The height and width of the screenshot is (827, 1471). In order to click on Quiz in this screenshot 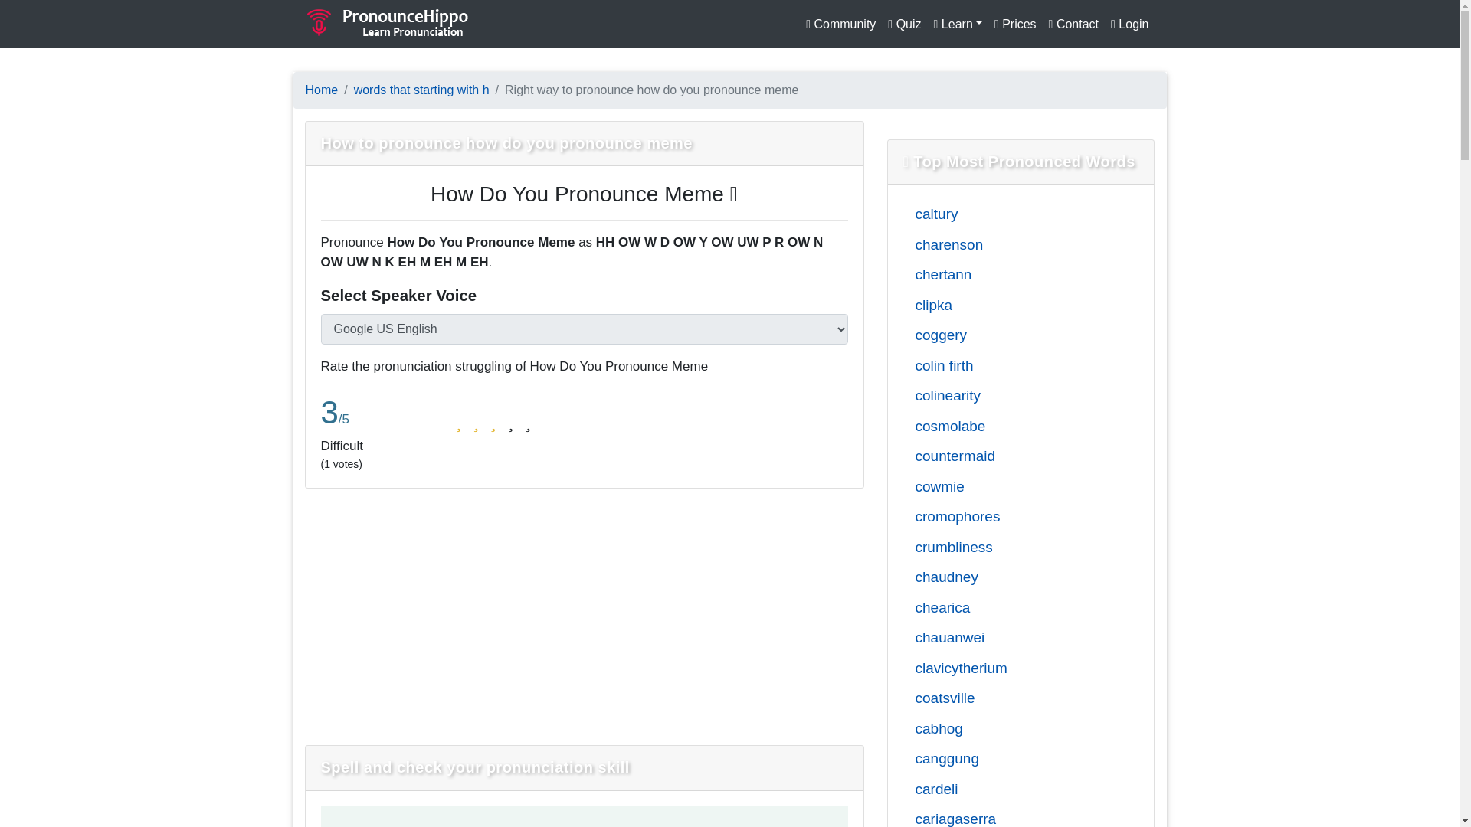, I will do `click(904, 24)`.